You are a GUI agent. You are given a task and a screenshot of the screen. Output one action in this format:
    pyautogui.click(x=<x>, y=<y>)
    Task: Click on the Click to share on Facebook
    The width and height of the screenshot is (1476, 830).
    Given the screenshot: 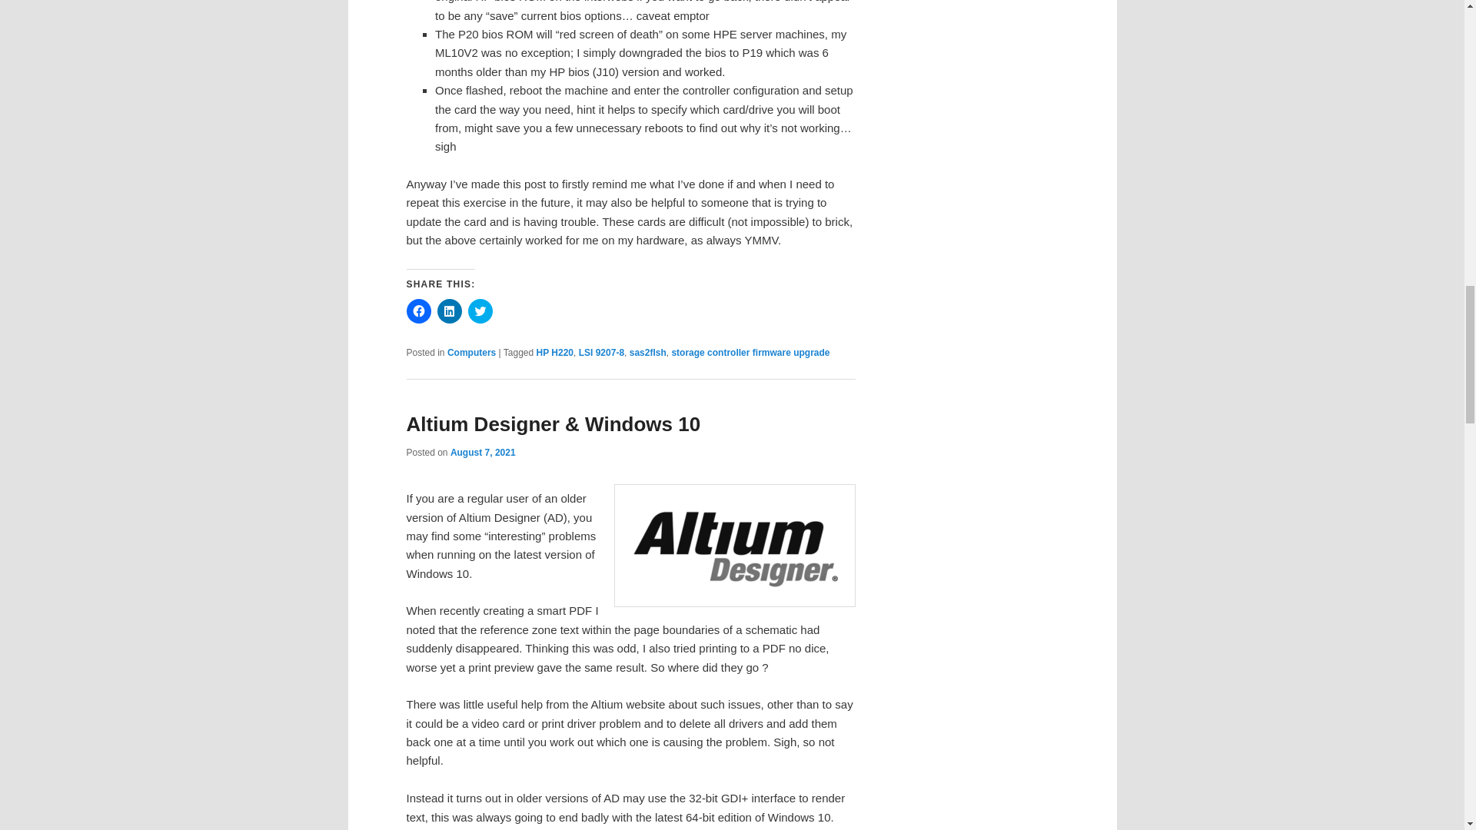 What is the action you would take?
    pyautogui.click(x=418, y=310)
    